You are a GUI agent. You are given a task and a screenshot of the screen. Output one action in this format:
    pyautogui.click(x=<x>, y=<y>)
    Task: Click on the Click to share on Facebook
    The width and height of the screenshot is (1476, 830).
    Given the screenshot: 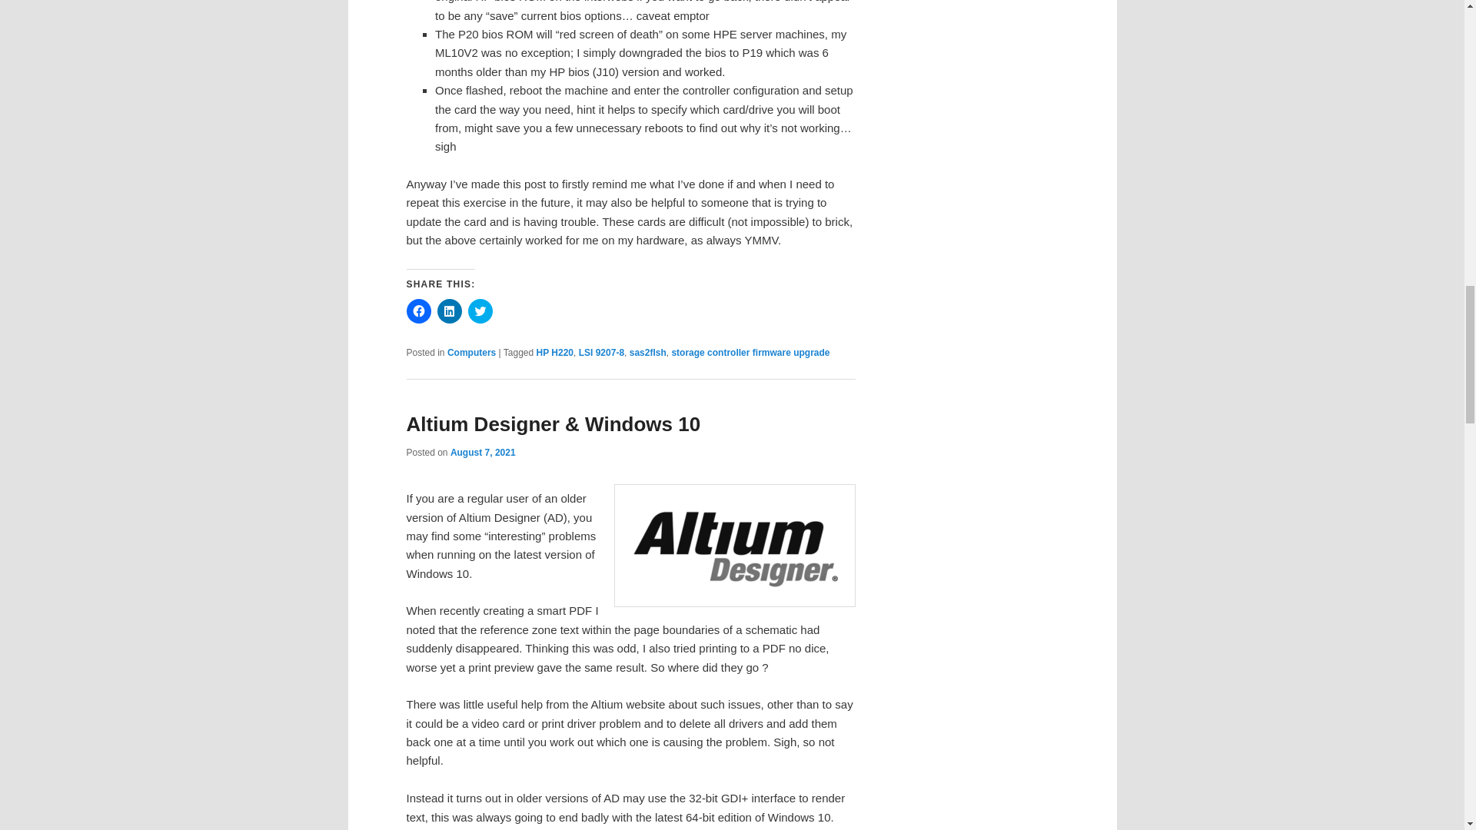 What is the action you would take?
    pyautogui.click(x=418, y=310)
    